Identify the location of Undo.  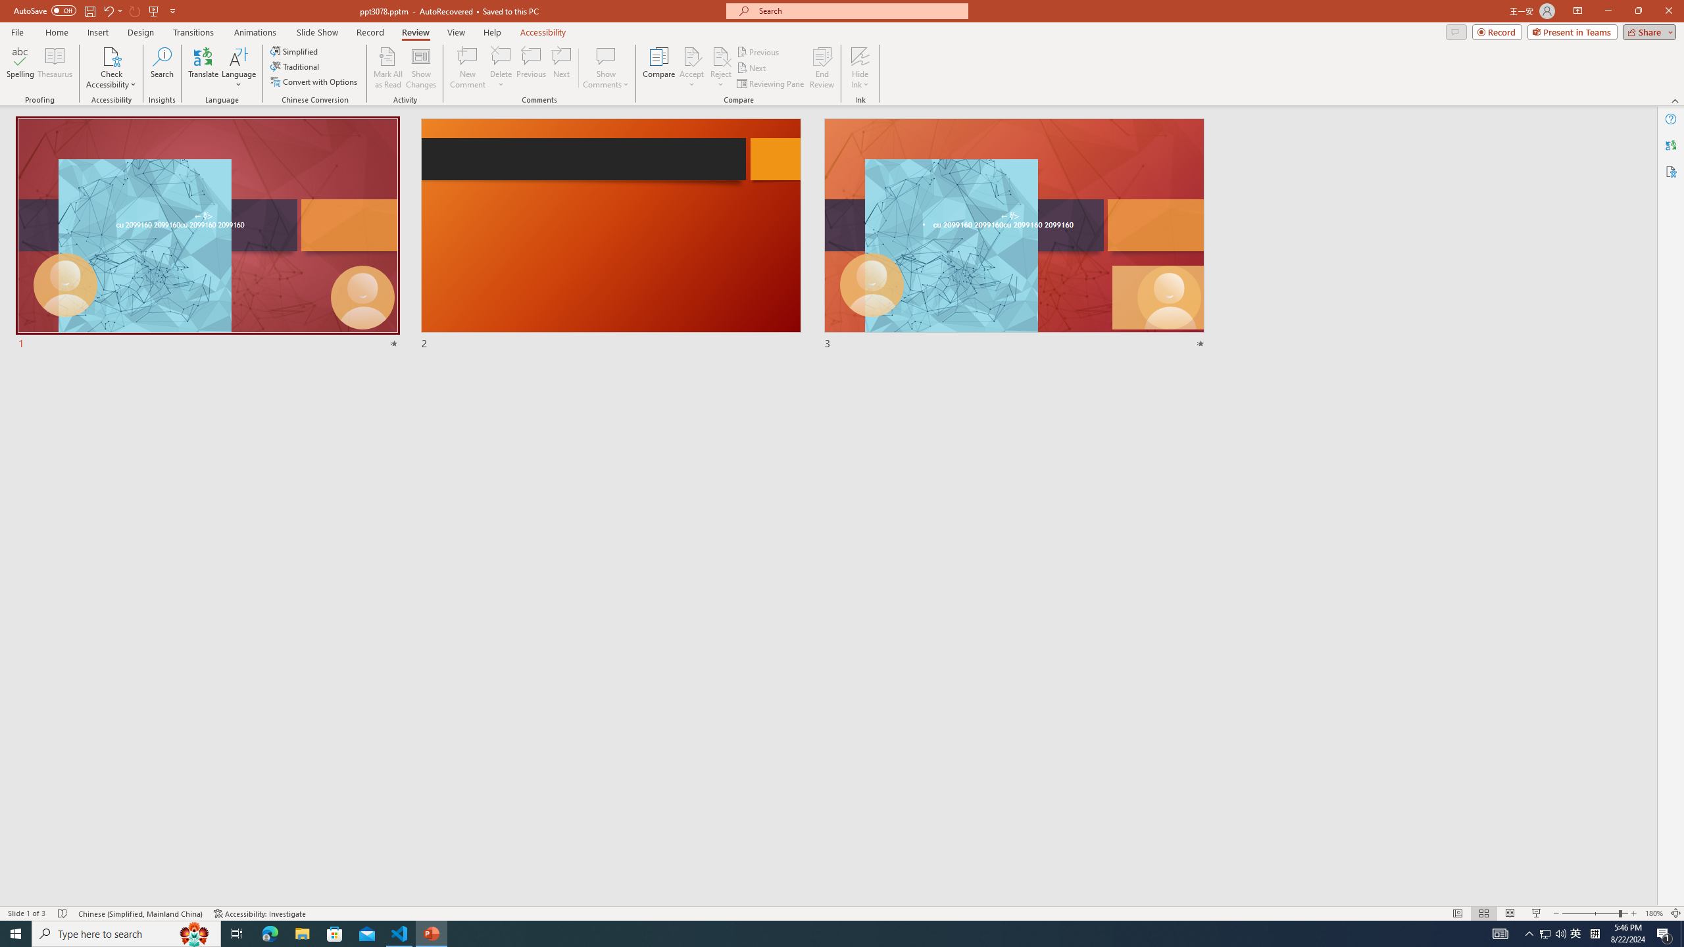
(108, 11).